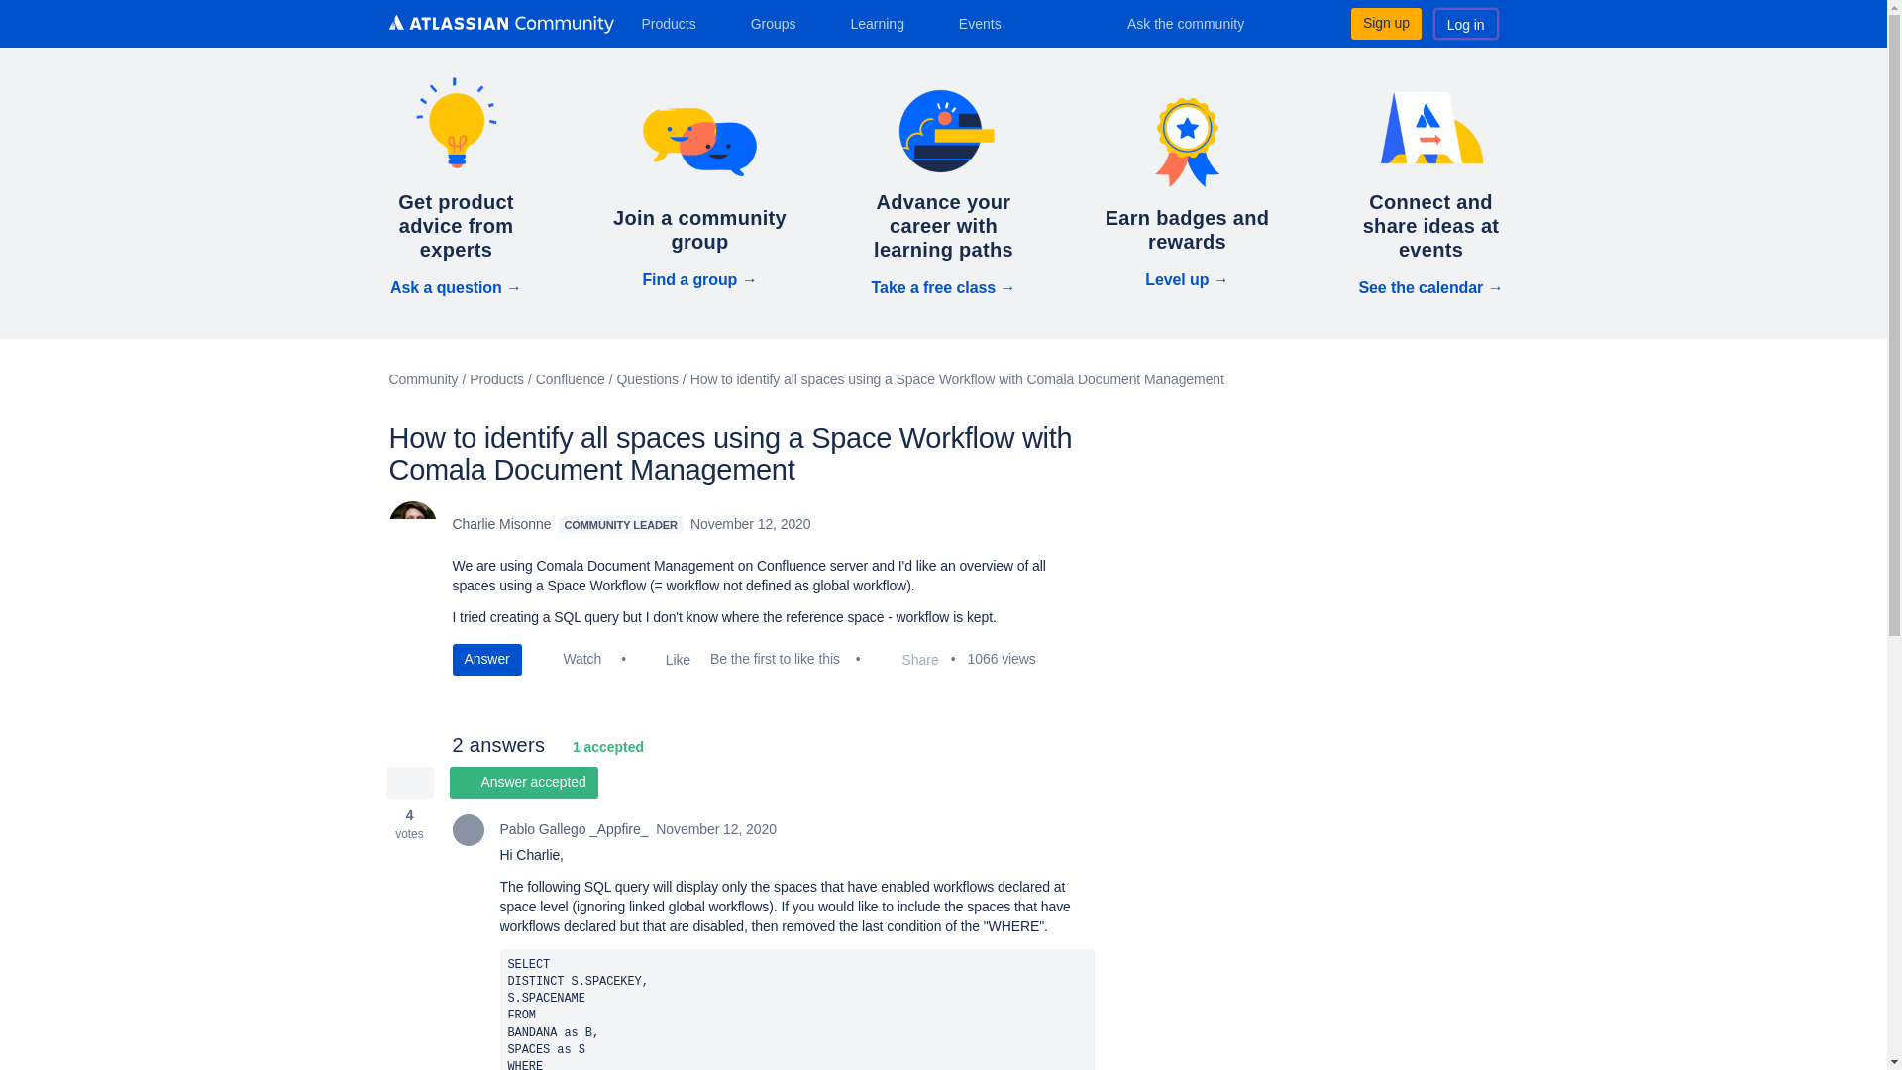 The height and width of the screenshot is (1070, 1902). I want to click on Learning, so click(884, 23).